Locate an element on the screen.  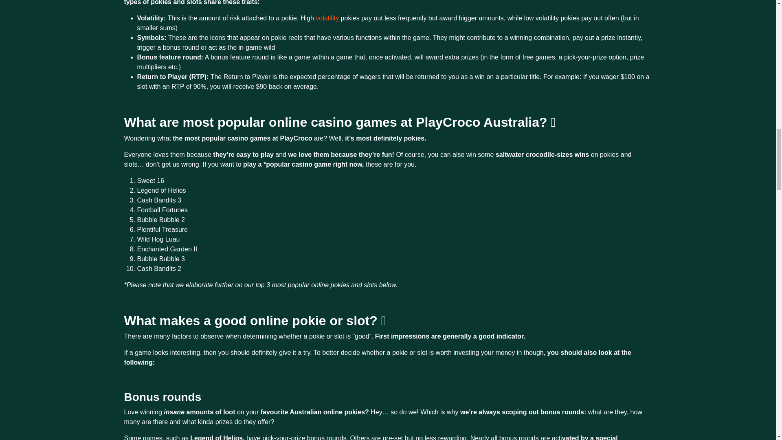
volatility is located at coordinates (328, 18).